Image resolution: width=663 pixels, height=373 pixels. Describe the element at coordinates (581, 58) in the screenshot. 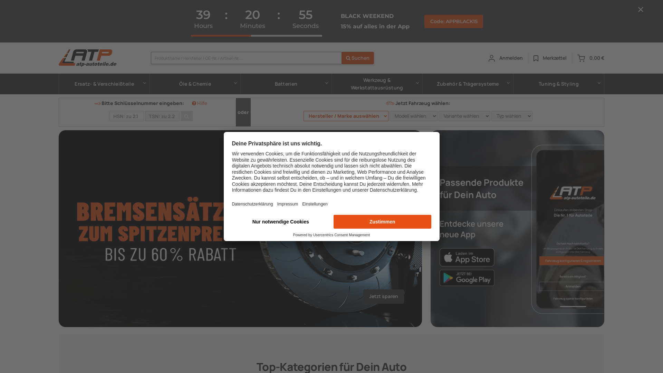

I see `ATP Autoteile` at that location.